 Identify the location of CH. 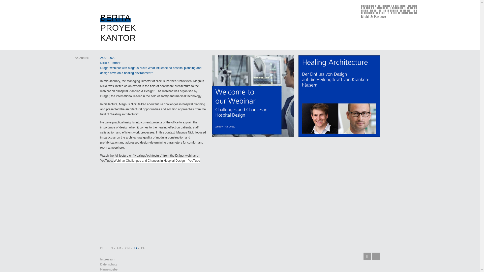
(143, 248).